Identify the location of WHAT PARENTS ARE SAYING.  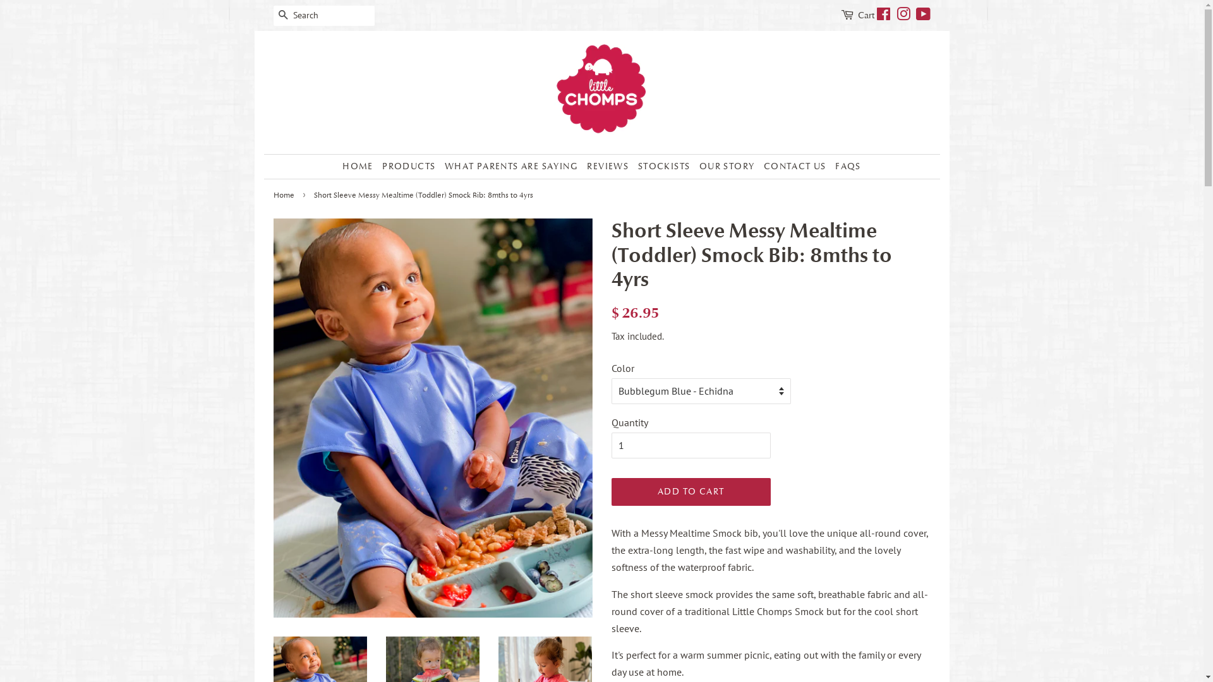
(512, 167).